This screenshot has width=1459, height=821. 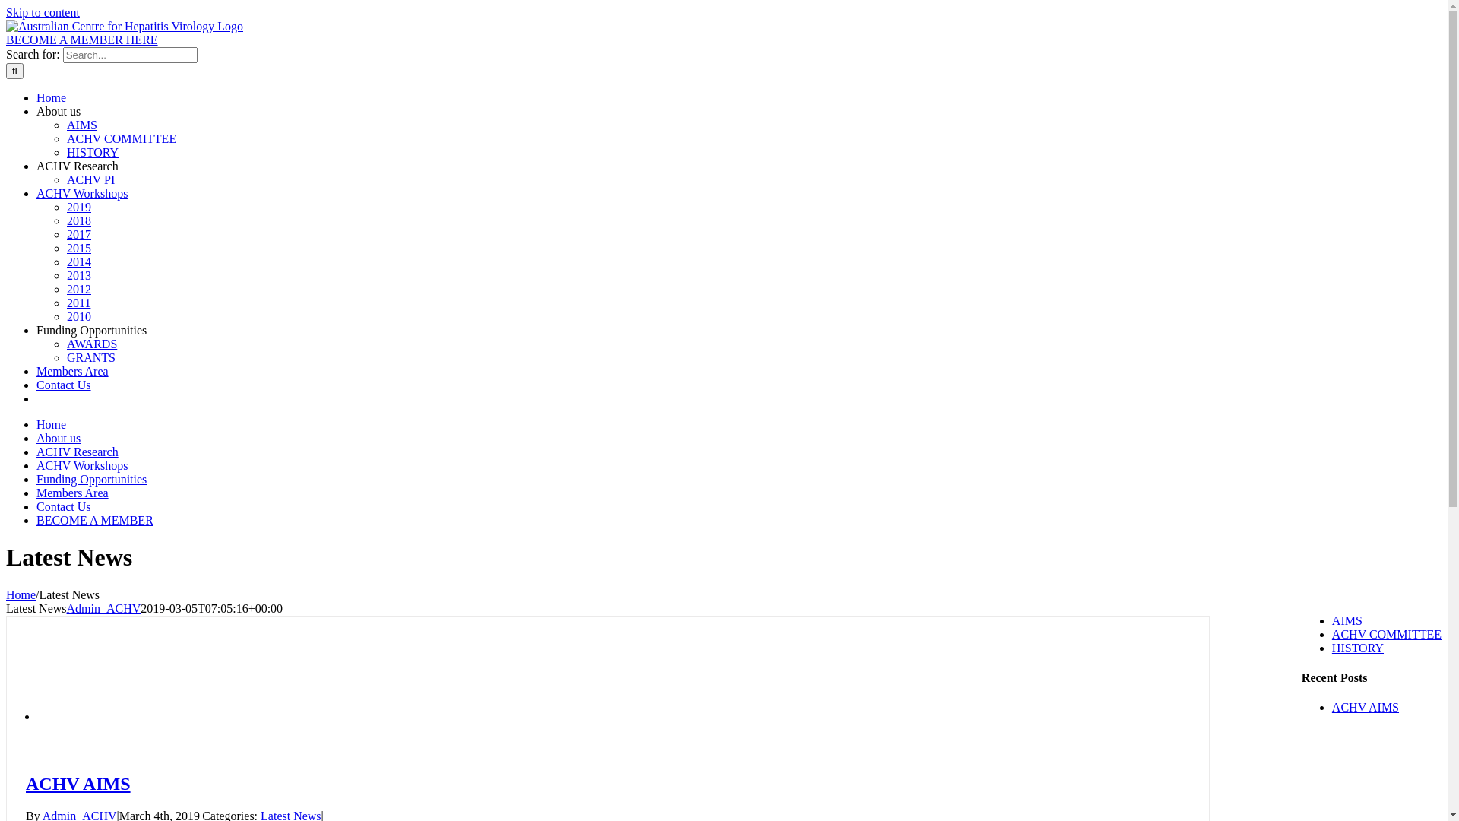 I want to click on 2014, so click(x=79, y=262).